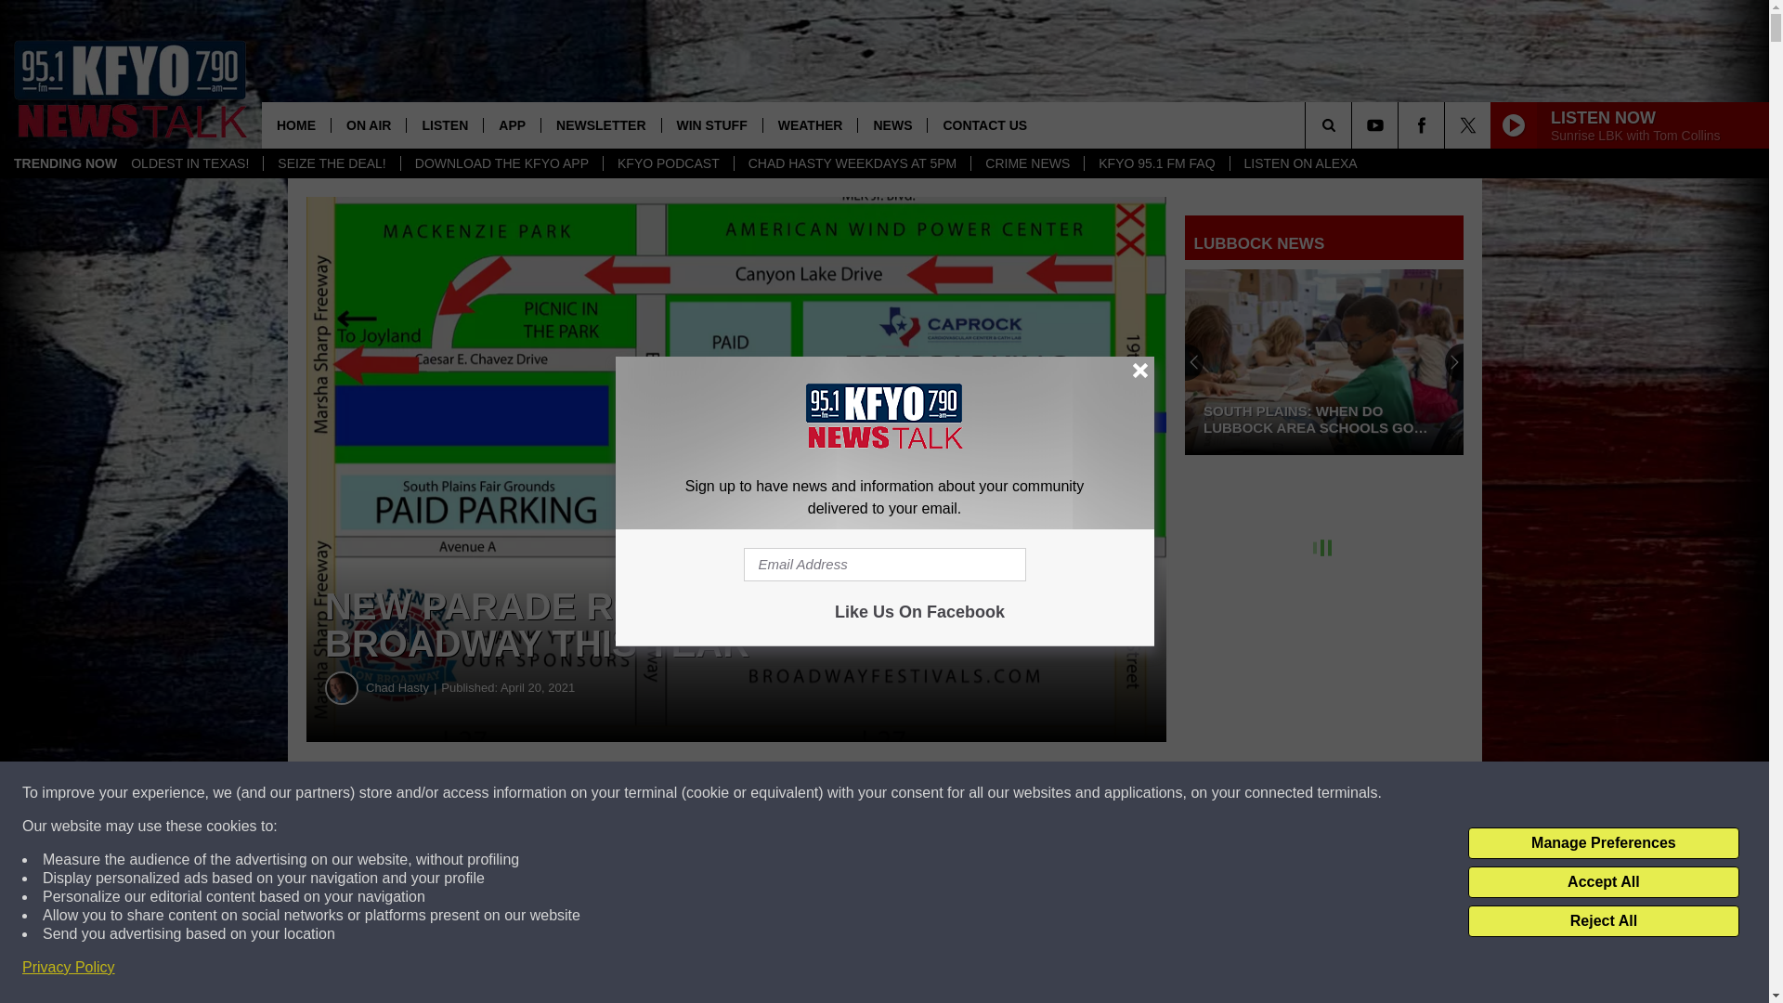 The height and width of the screenshot is (1003, 1783). Describe the element at coordinates (884, 565) in the screenshot. I see `Email Address` at that location.